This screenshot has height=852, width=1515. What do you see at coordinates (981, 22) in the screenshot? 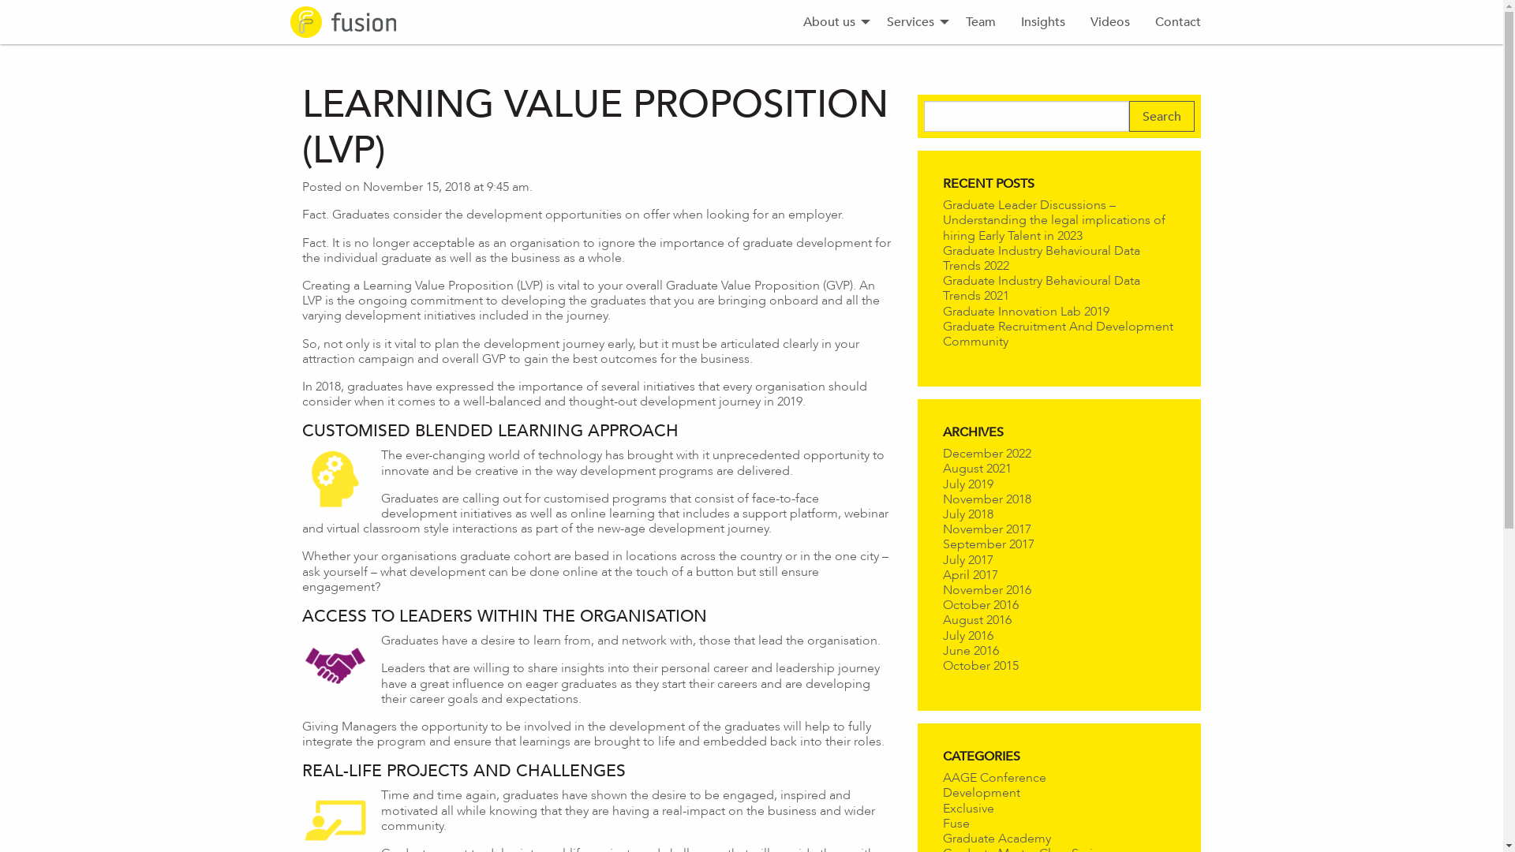
I see `Team` at bounding box center [981, 22].